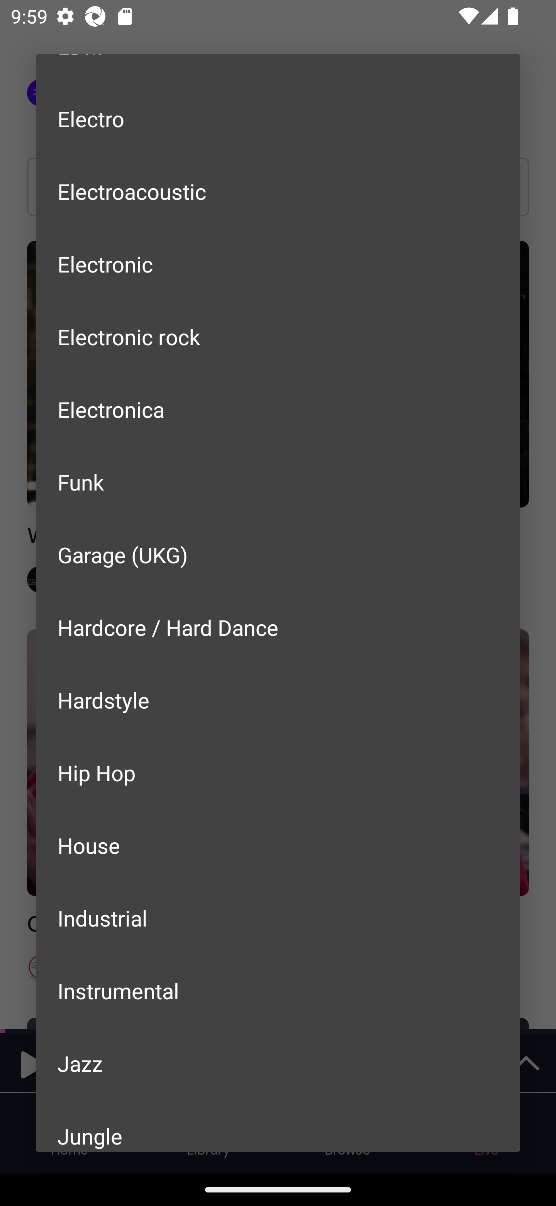 Image resolution: width=556 pixels, height=1206 pixels. I want to click on Electroacoustic, so click(278, 192).